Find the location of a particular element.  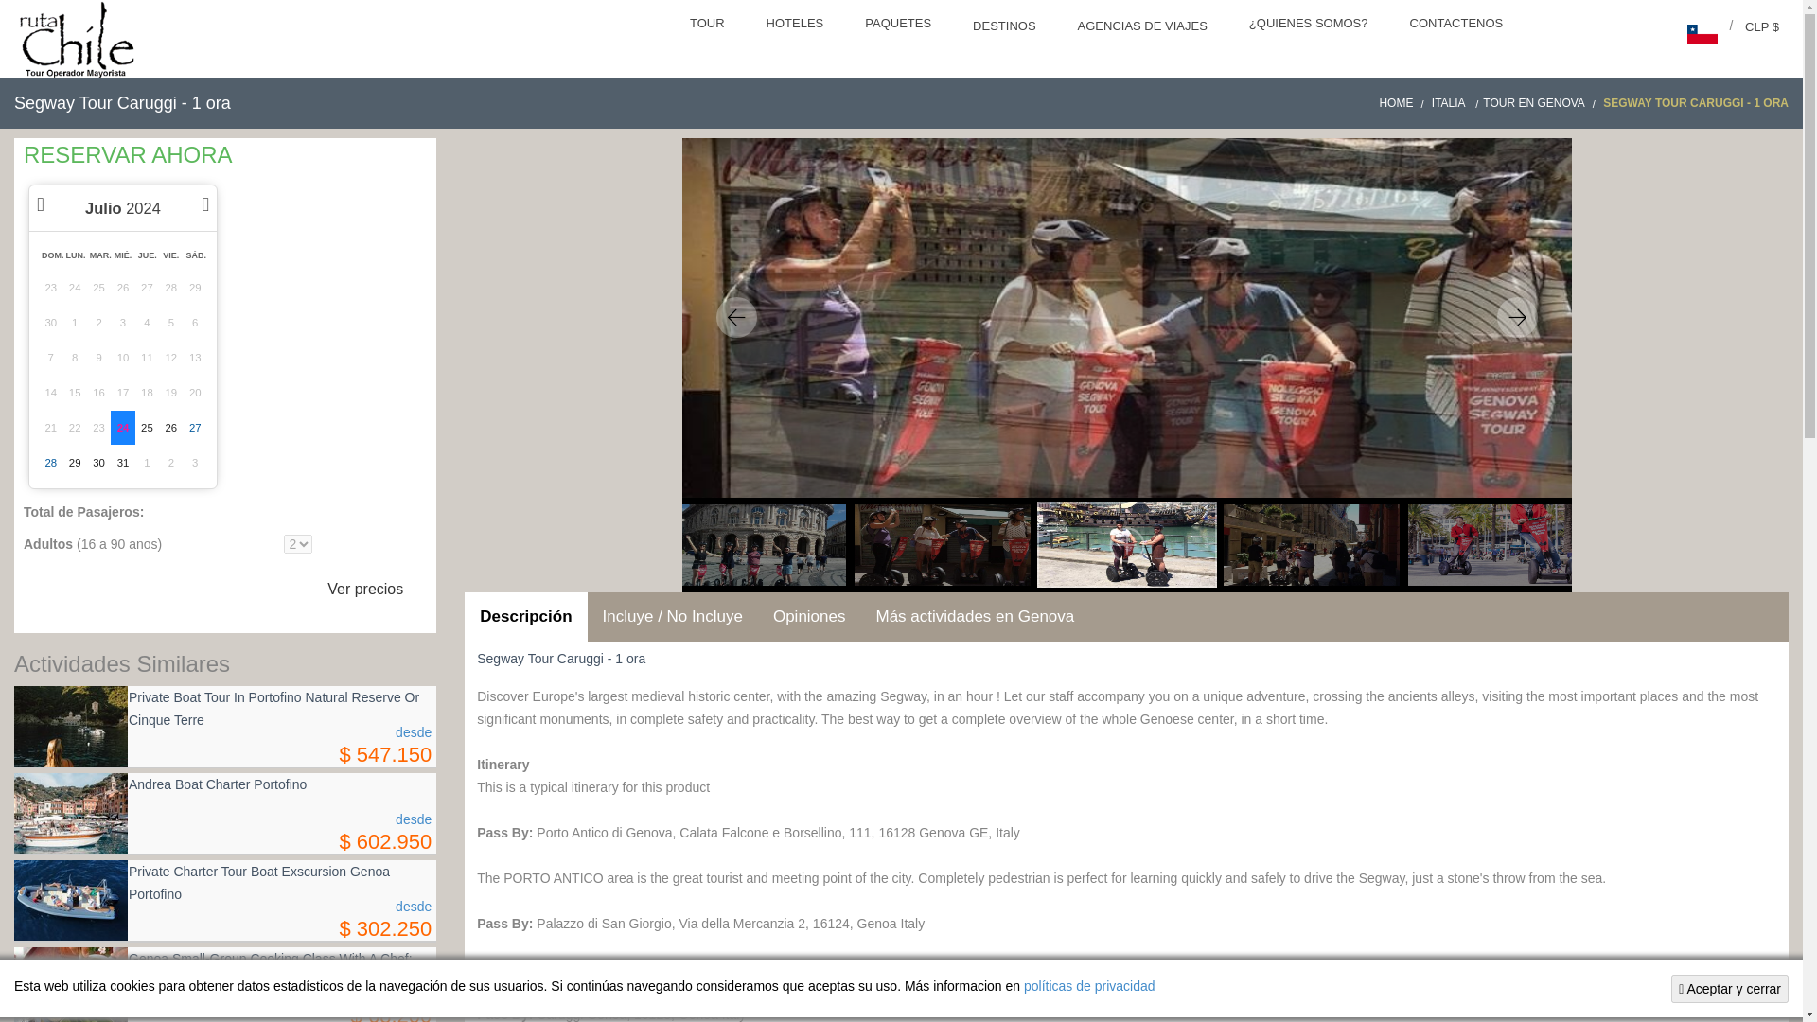

CONTACTENOS is located at coordinates (1458, 25).